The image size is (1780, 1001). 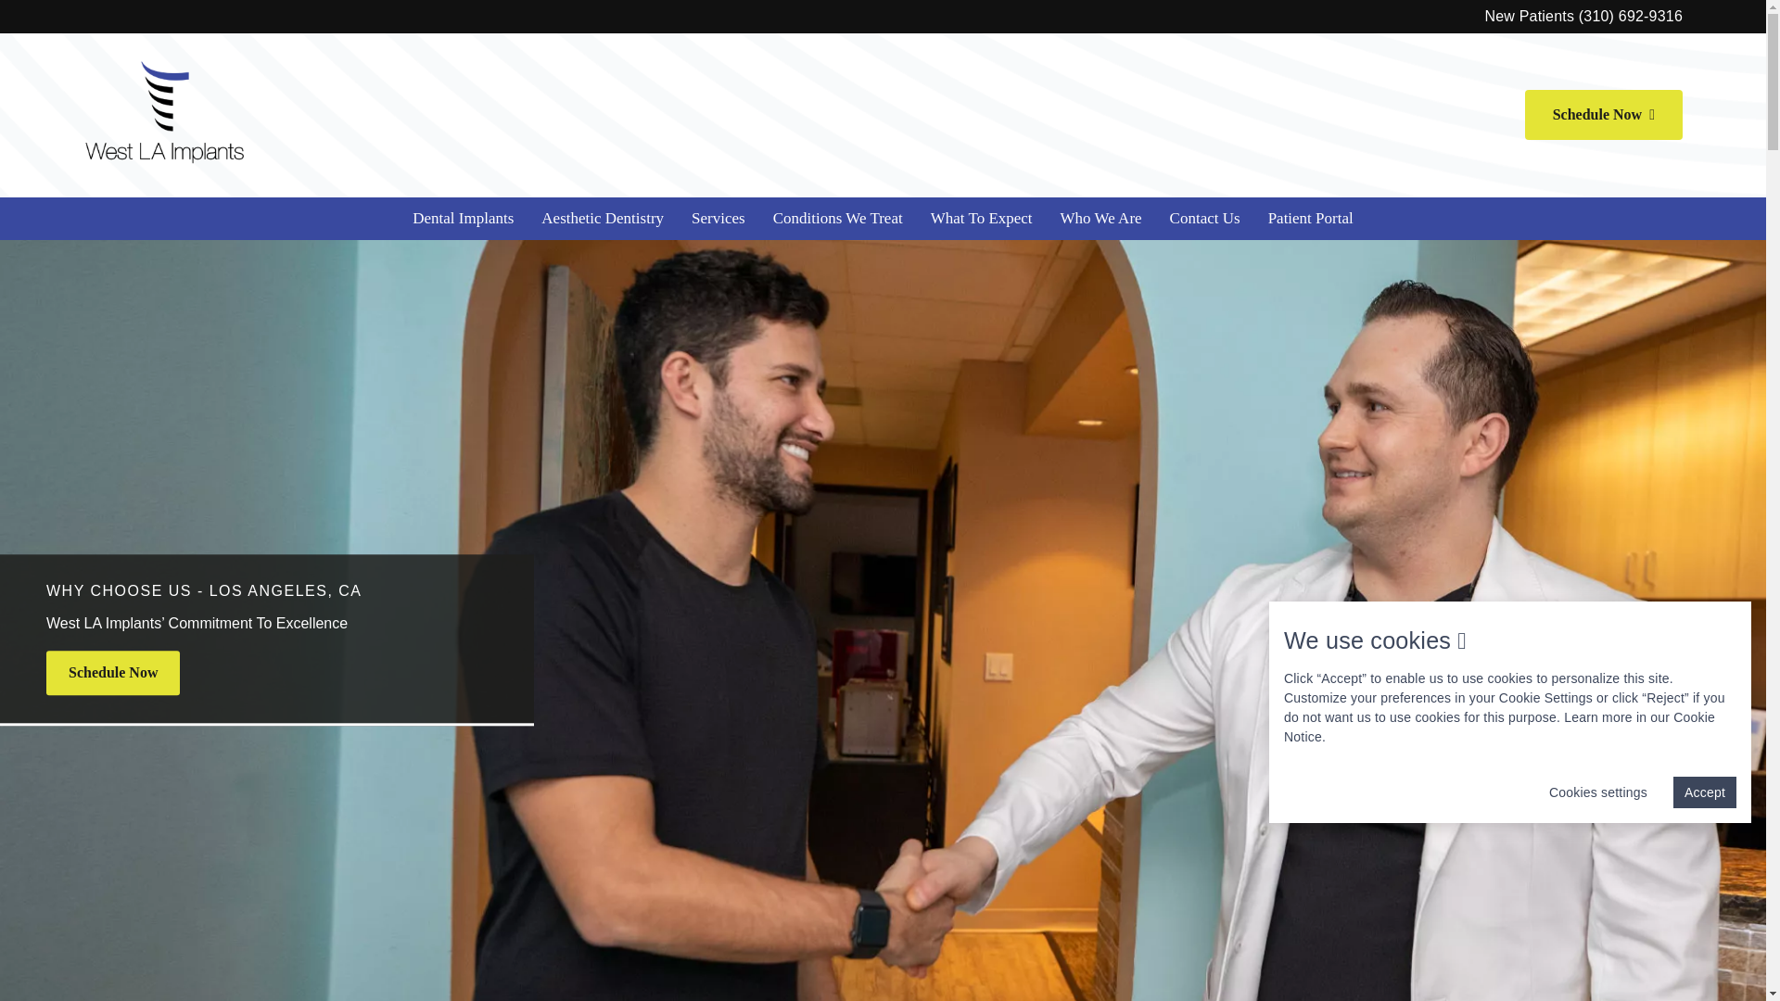 What do you see at coordinates (981, 219) in the screenshot?
I see `What To Expect` at bounding box center [981, 219].